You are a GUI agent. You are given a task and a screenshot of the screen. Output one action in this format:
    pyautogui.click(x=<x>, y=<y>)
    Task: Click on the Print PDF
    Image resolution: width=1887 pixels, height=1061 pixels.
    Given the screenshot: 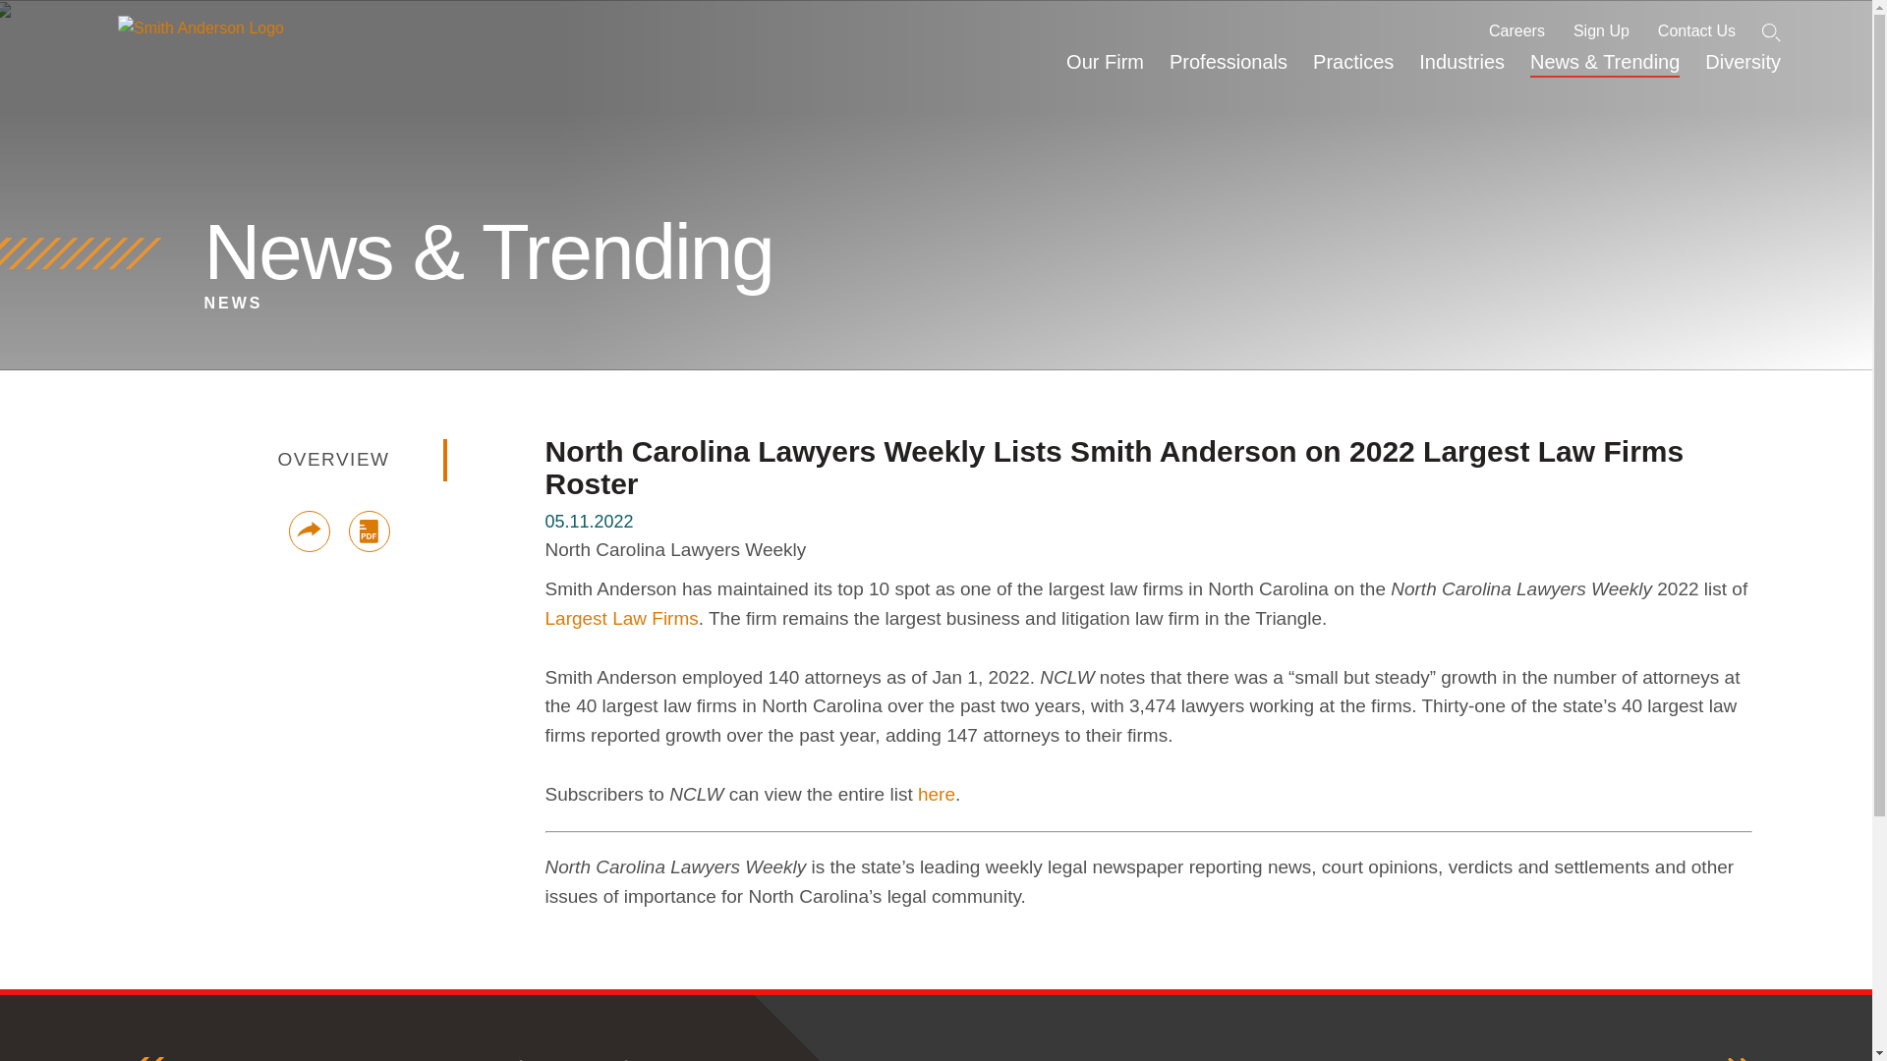 What is the action you would take?
    pyautogui.click(x=368, y=530)
    